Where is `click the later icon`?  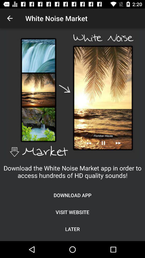 click the later icon is located at coordinates (73, 229).